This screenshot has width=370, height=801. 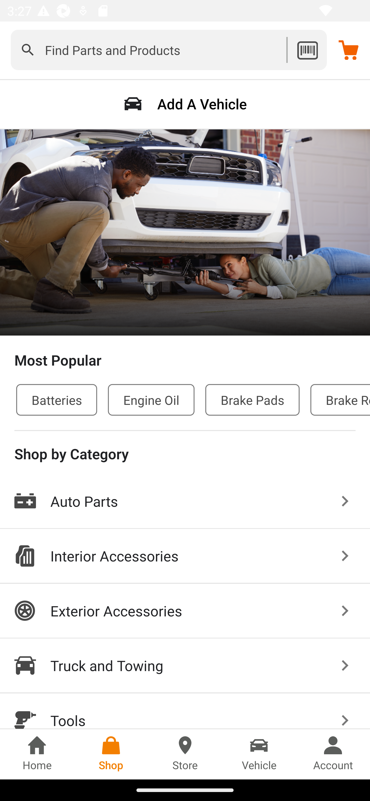 I want to click on  scan-product-to-search , so click(x=307, y=50).